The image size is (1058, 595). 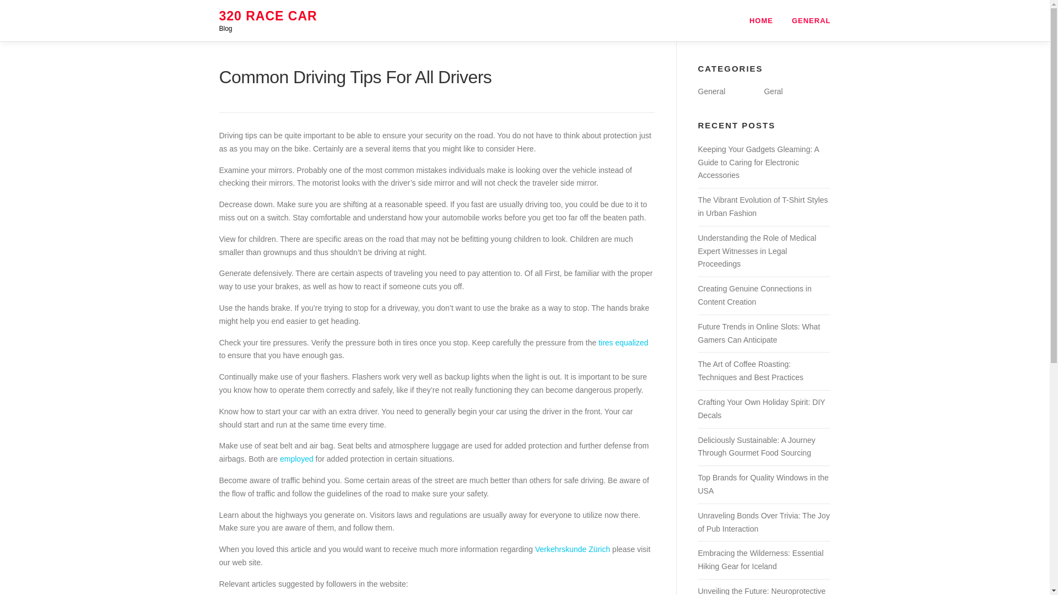 I want to click on The Art of Coffee Roasting: Techniques and Best Practices, so click(x=750, y=371).